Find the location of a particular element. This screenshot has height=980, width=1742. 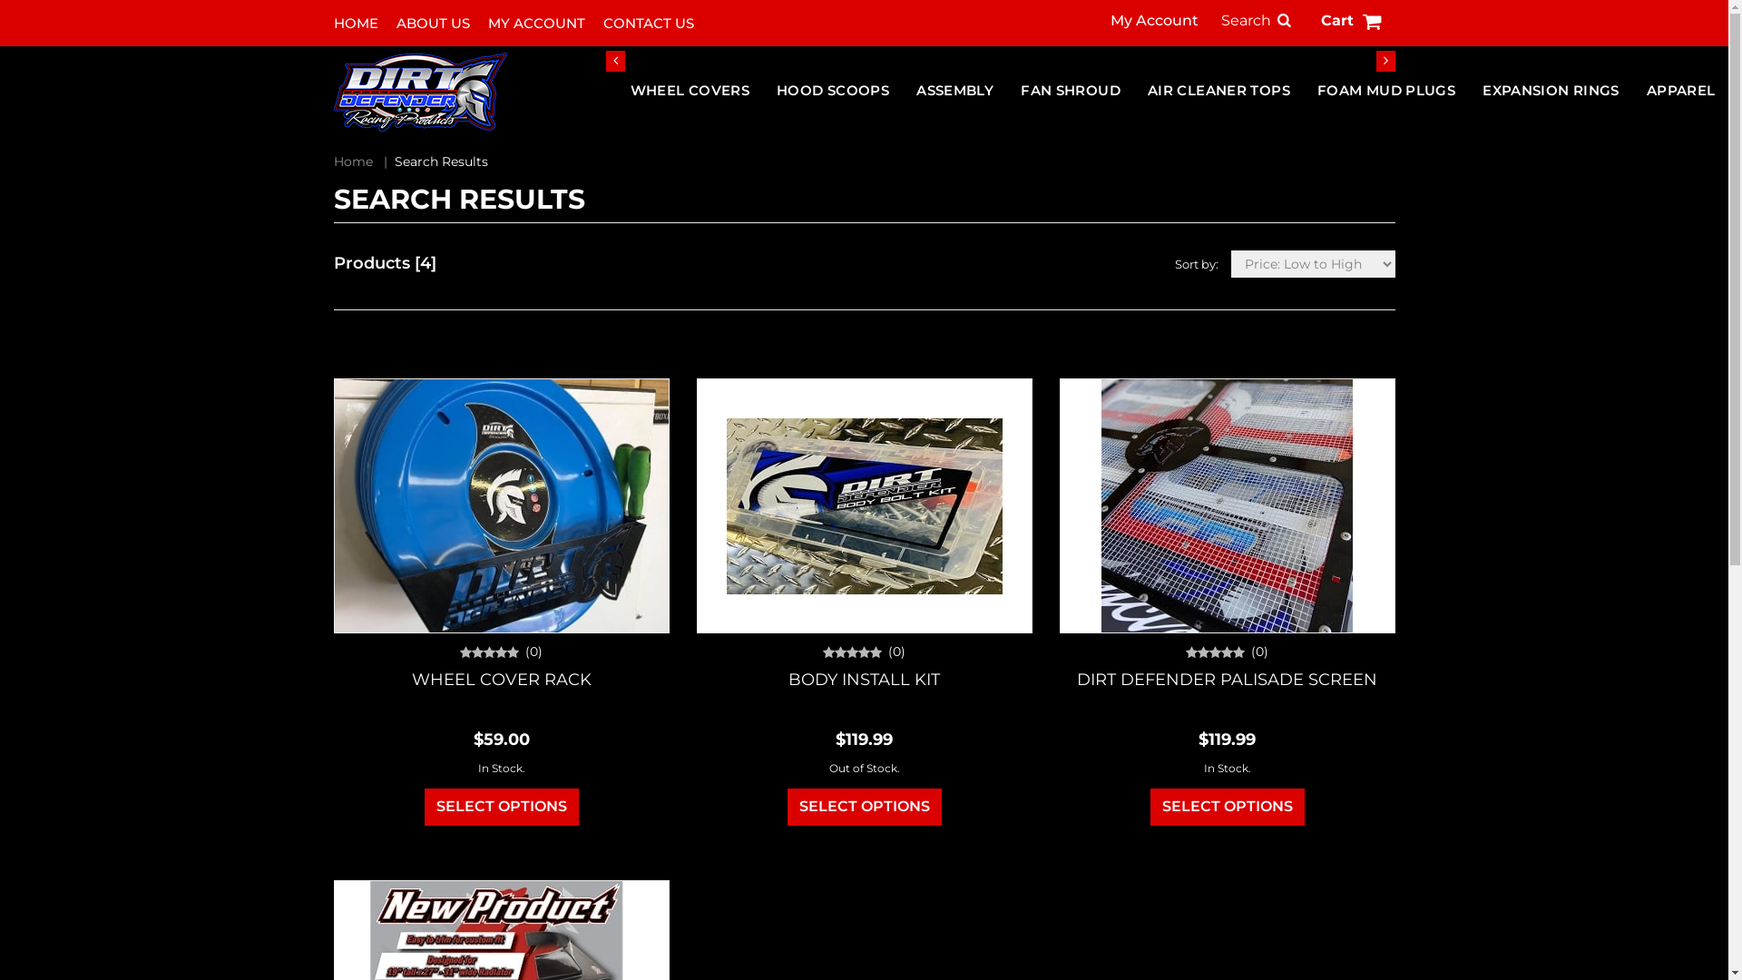

My Account is located at coordinates (1154, 20).